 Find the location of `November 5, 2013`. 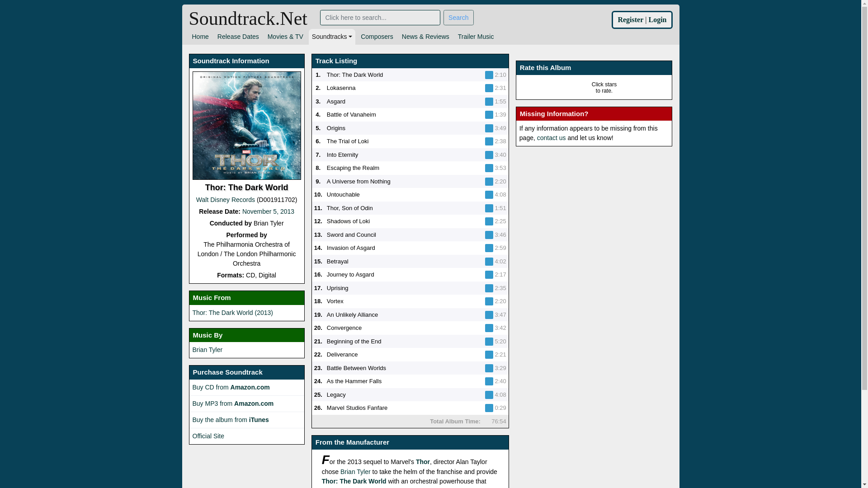

November 5, 2013 is located at coordinates (268, 211).